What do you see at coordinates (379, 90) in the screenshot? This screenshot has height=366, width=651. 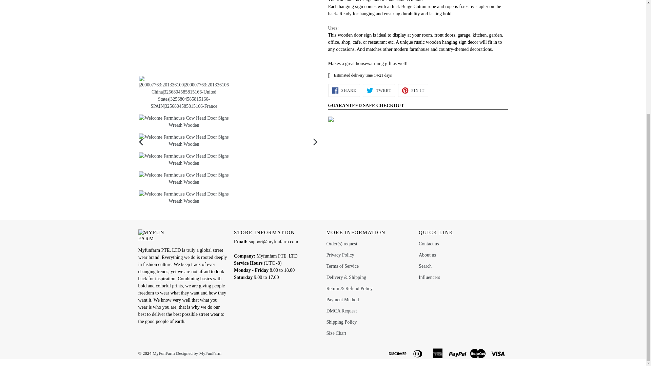 I see `Tweet on Twitter` at bounding box center [379, 90].